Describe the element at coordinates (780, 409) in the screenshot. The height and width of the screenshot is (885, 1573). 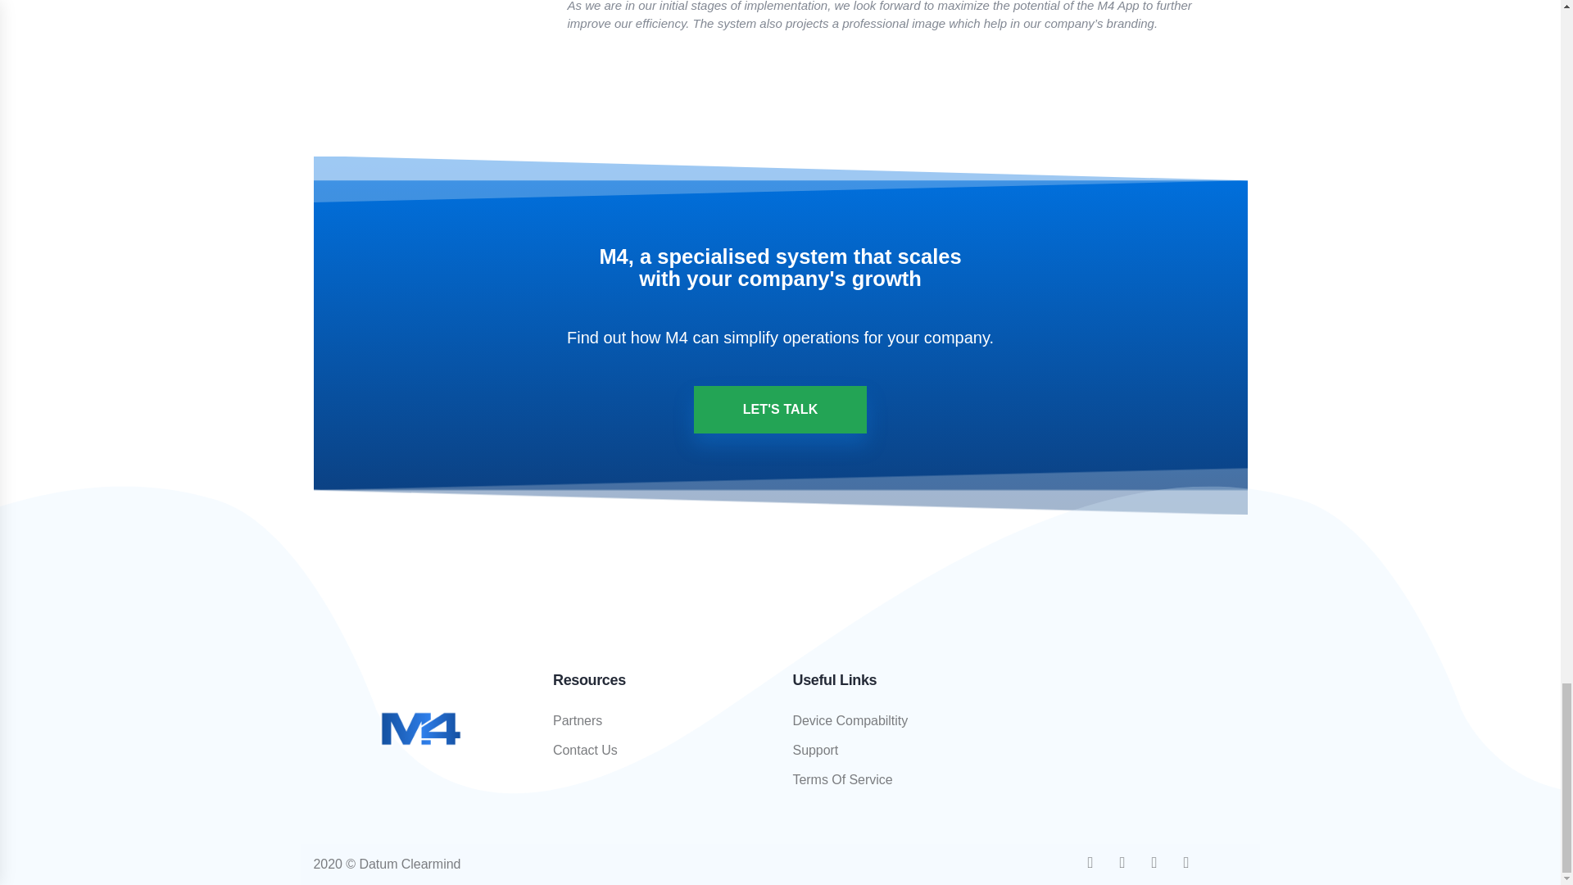
I see `LET'S TALK` at that location.